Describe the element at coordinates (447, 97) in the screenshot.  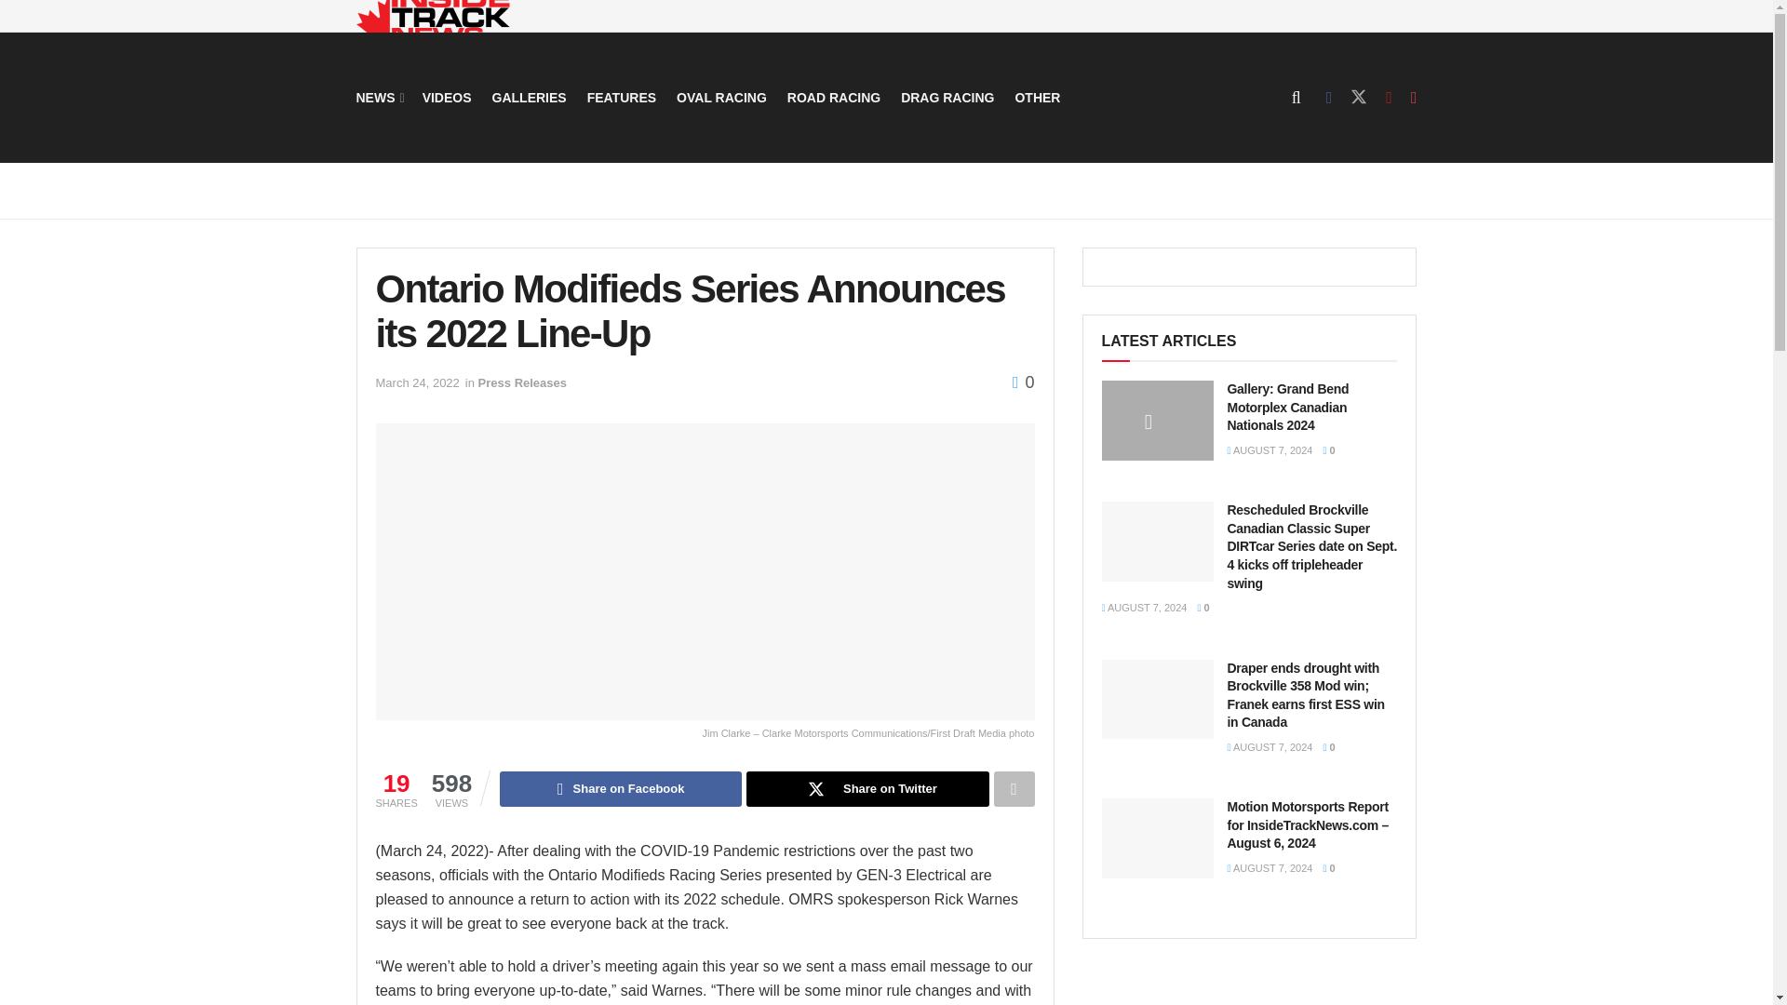
I see `VIDEOS` at that location.